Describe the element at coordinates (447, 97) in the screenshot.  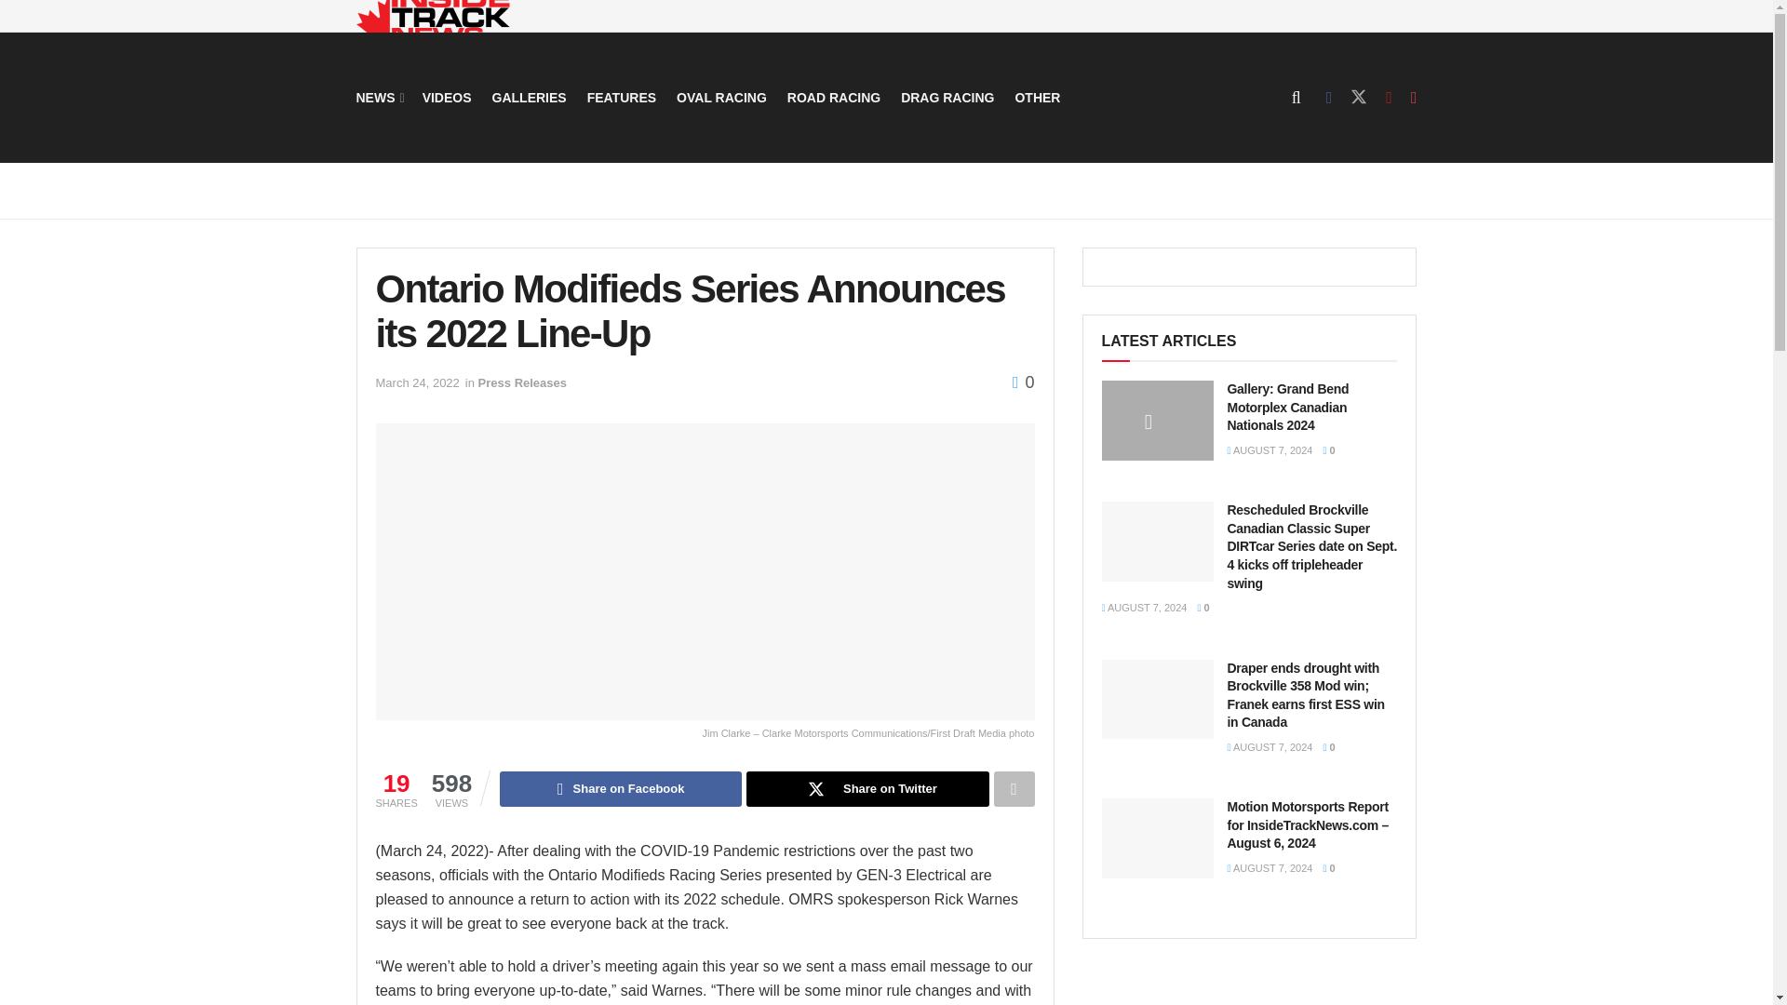
I see `VIDEOS` at that location.